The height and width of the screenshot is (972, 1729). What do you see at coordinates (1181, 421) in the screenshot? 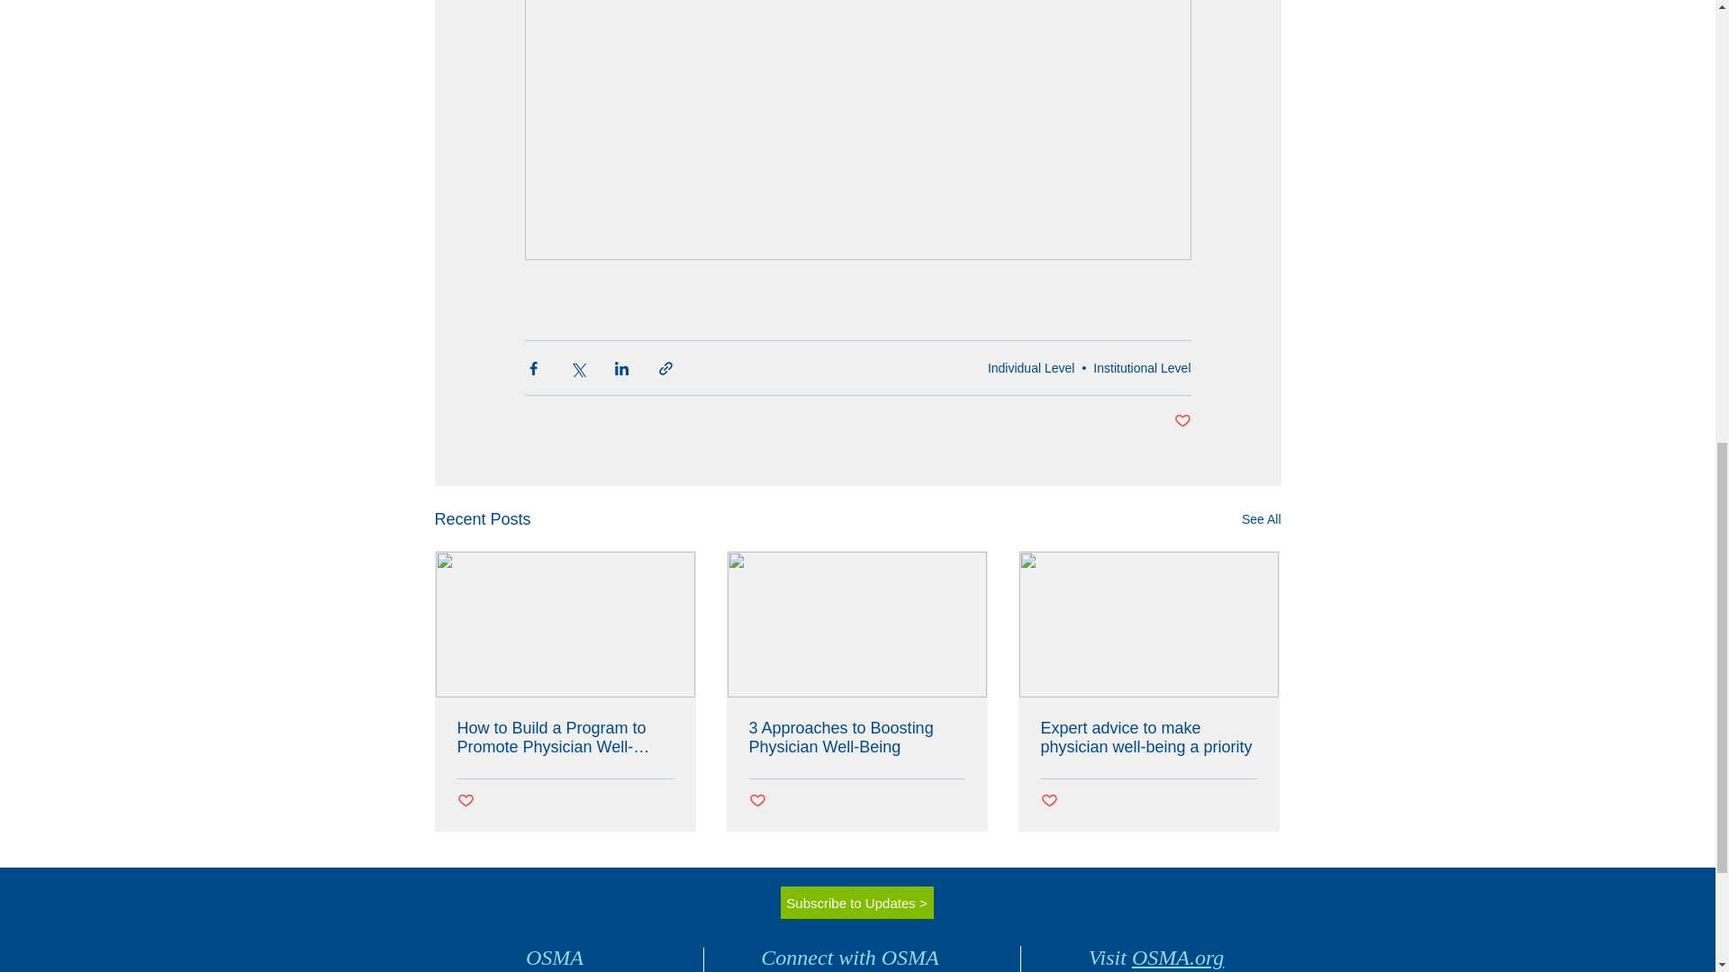
I see `Post not marked as liked` at bounding box center [1181, 421].